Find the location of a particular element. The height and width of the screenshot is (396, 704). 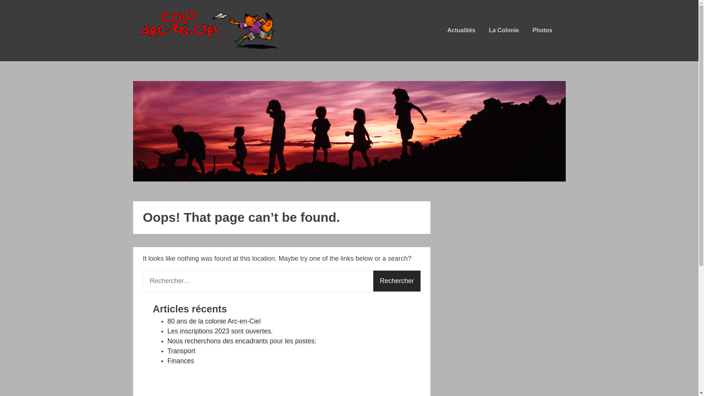

Photos is located at coordinates (542, 30).